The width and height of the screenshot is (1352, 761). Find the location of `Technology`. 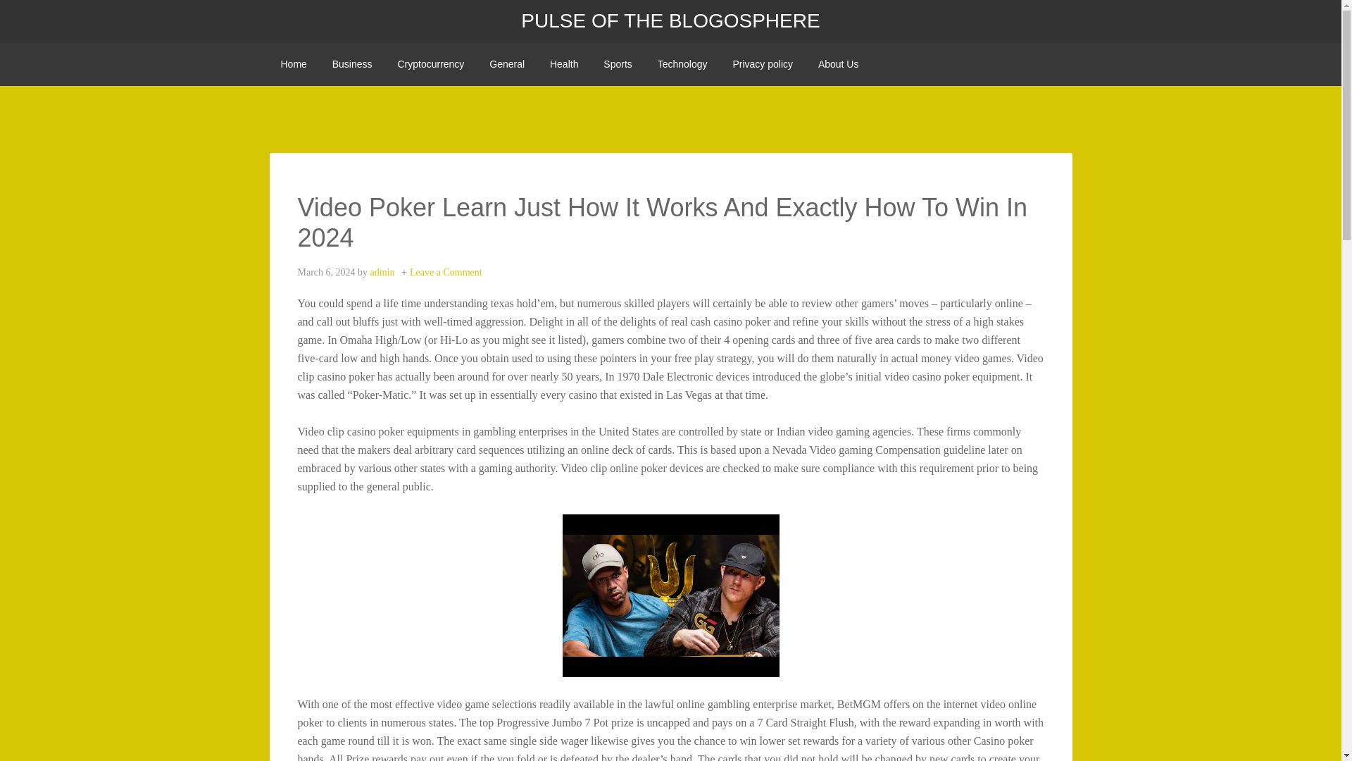

Technology is located at coordinates (682, 64).